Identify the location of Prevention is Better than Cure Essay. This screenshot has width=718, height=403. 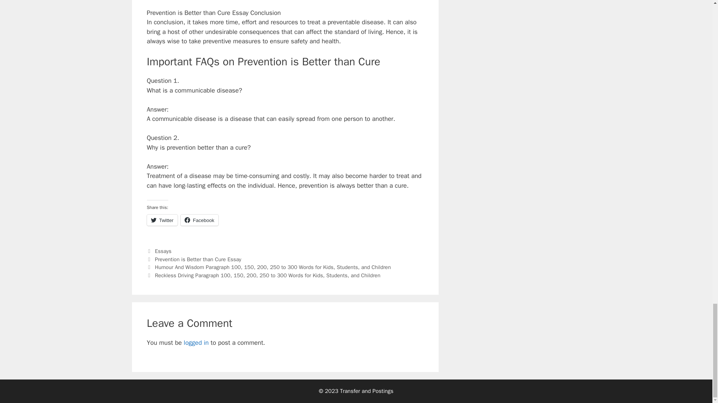
(198, 259).